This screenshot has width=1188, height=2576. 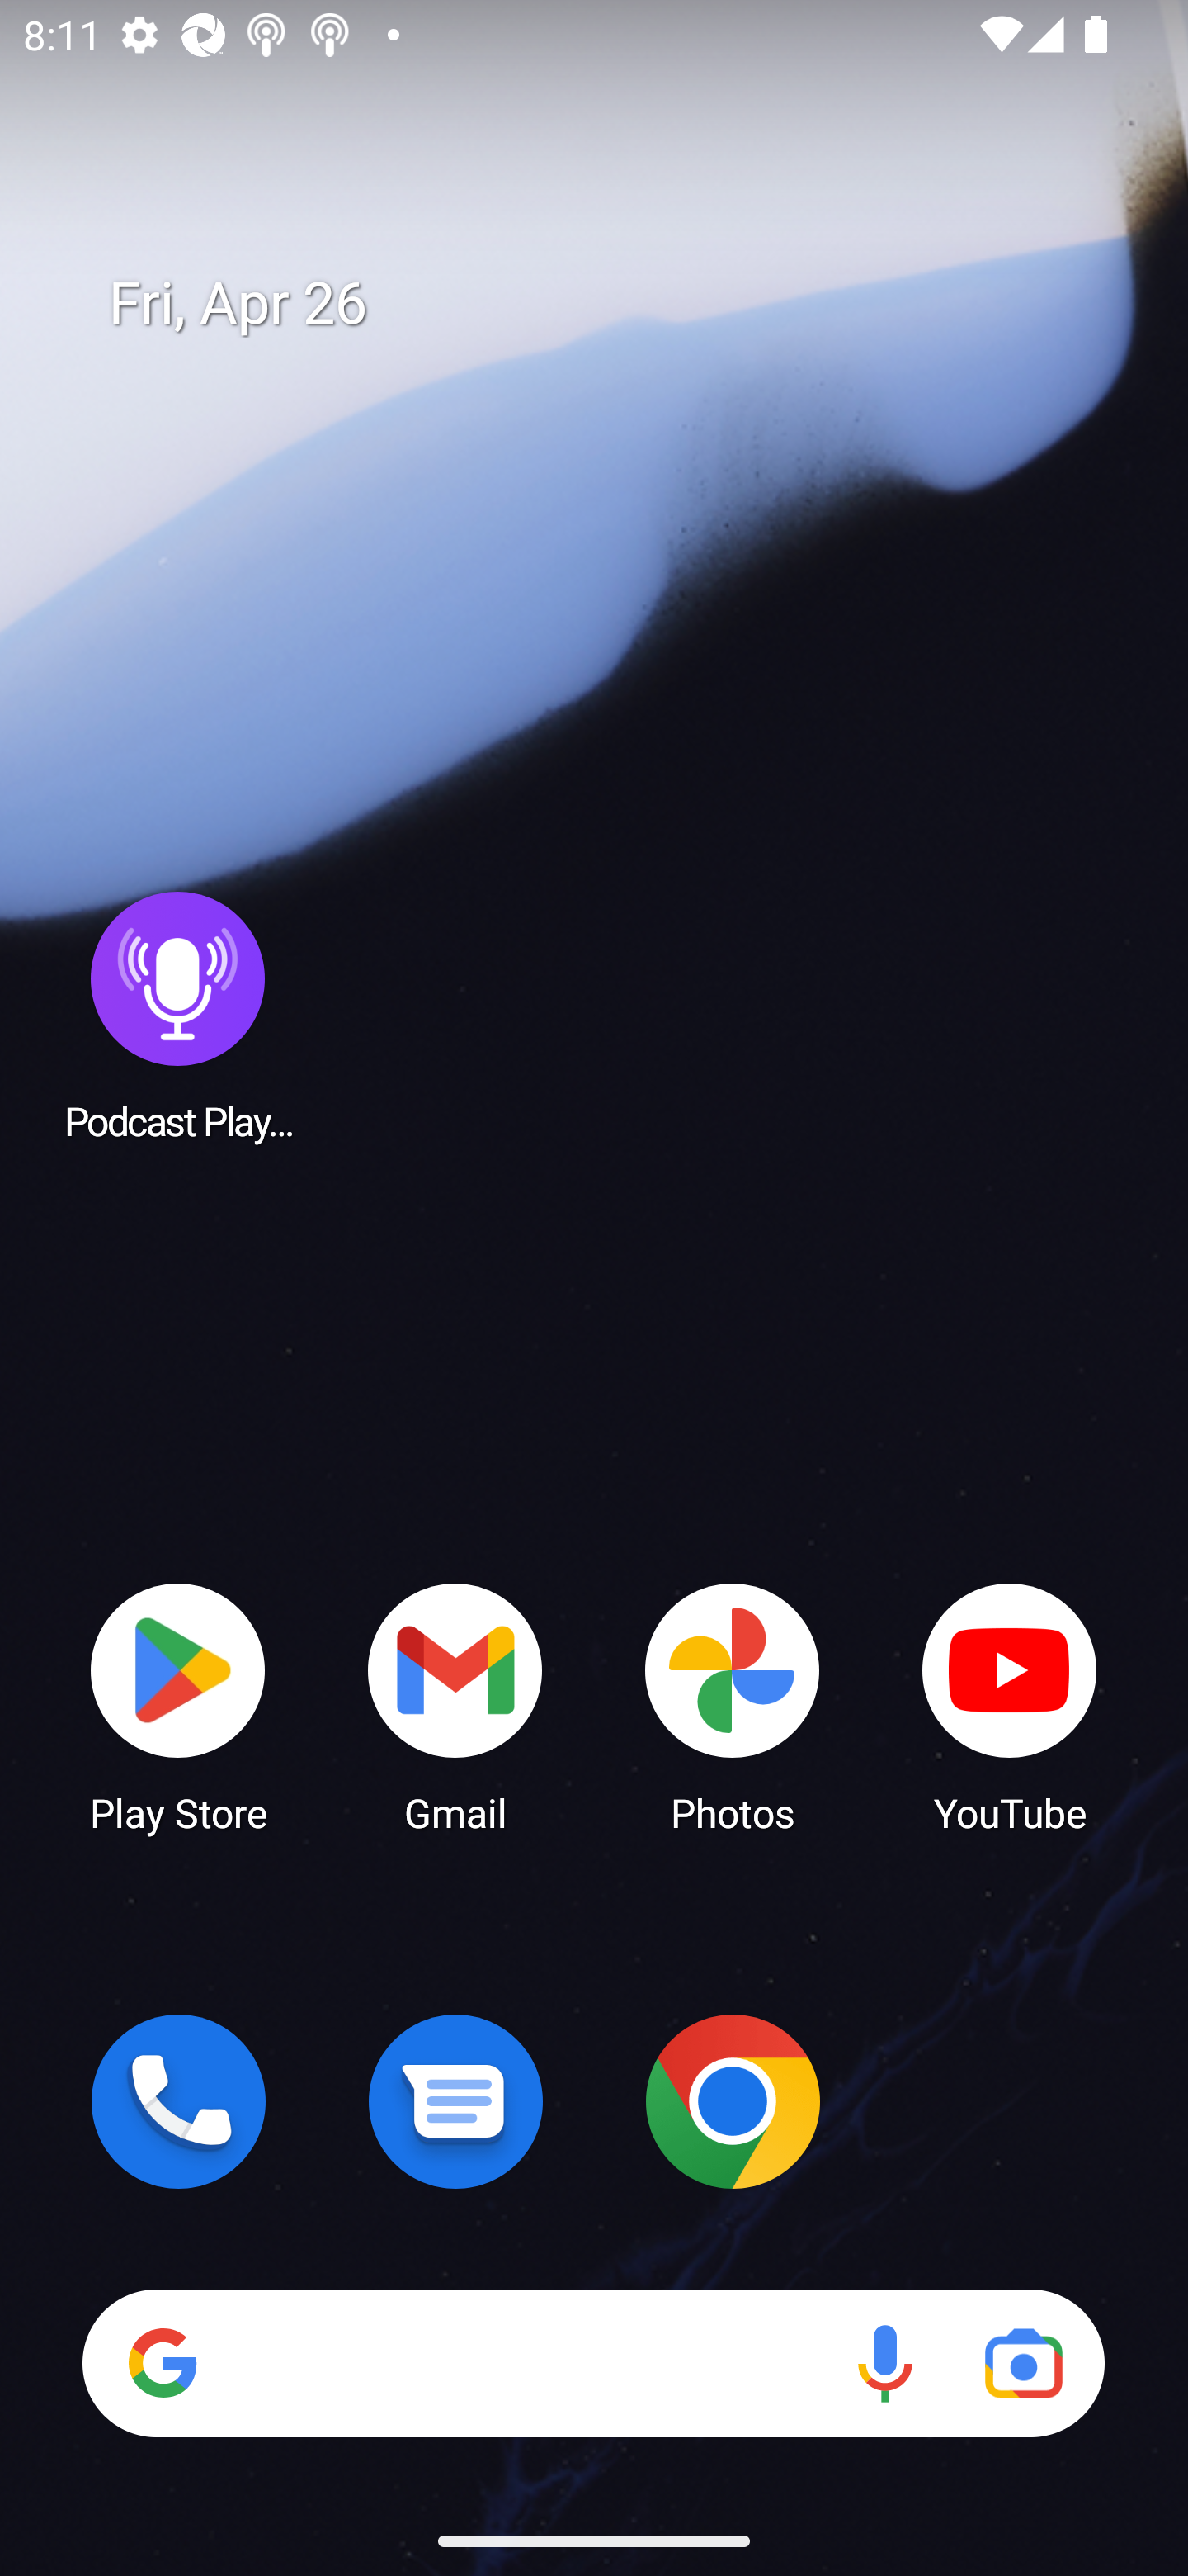 What do you see at coordinates (178, 1015) in the screenshot?
I see `Podcast Player` at bounding box center [178, 1015].